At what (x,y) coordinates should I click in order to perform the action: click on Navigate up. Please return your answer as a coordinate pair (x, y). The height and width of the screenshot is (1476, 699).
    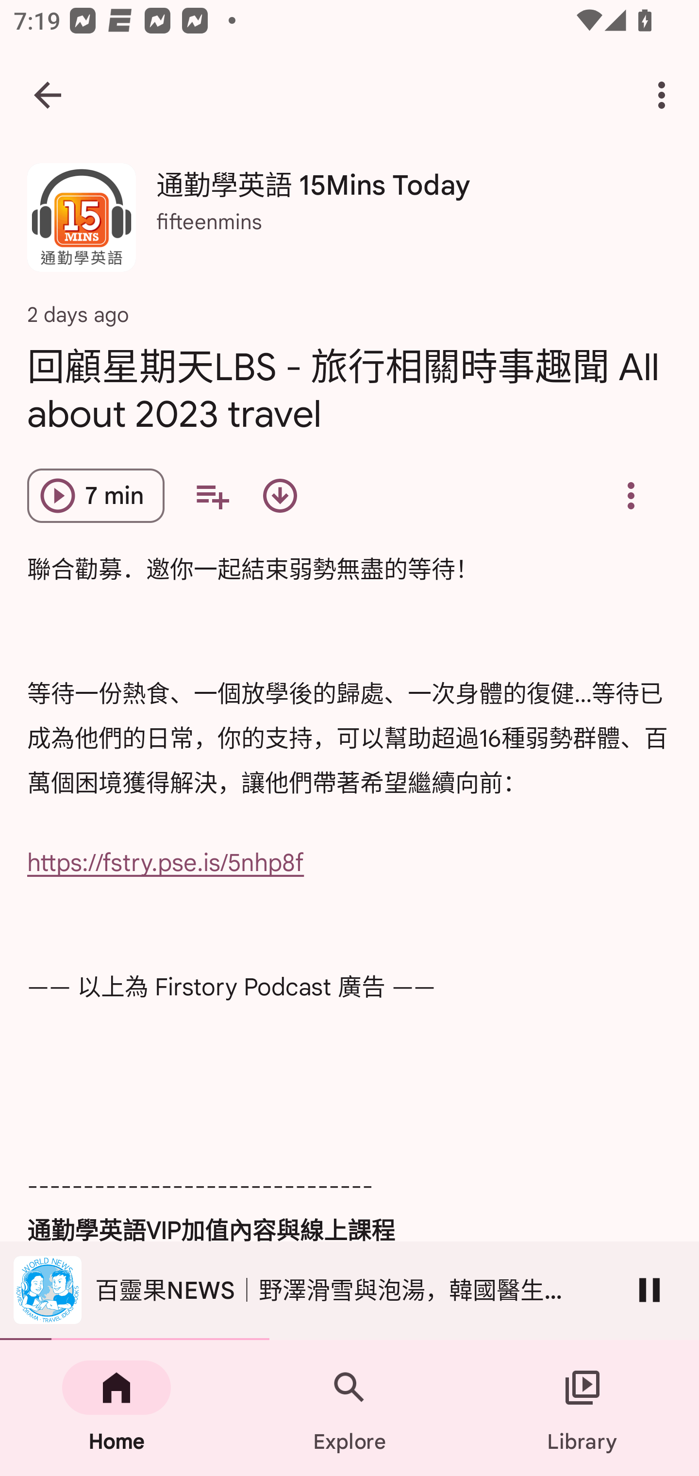
    Looking at the image, I should click on (48, 95).